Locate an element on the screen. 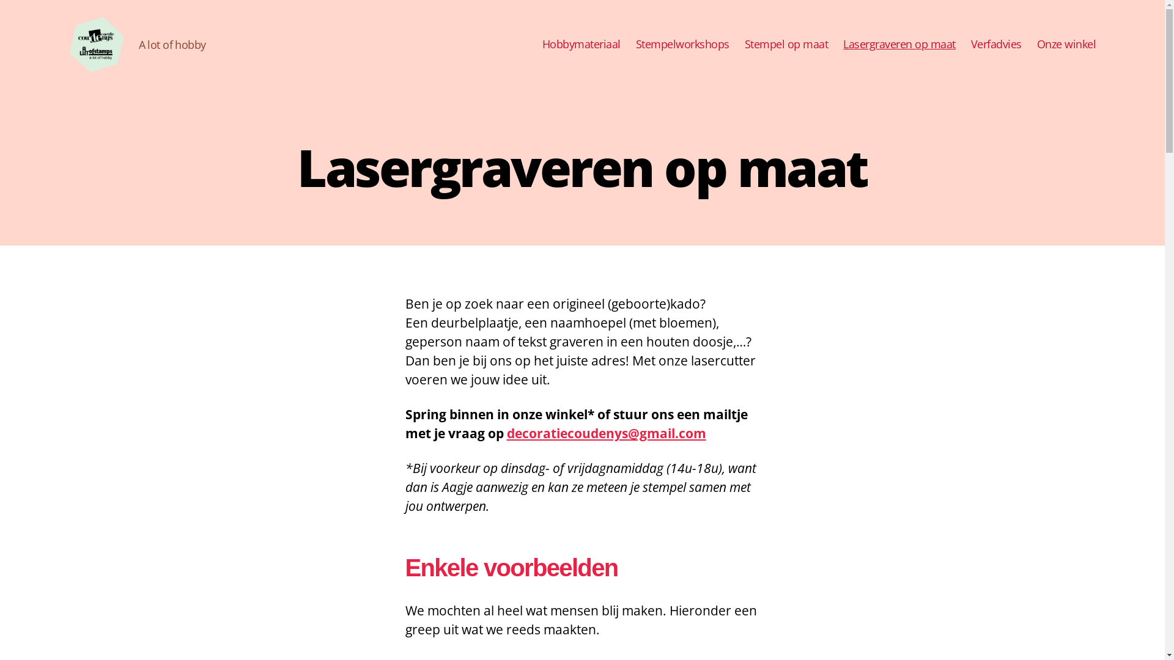  Onze winkel is located at coordinates (1066, 45).